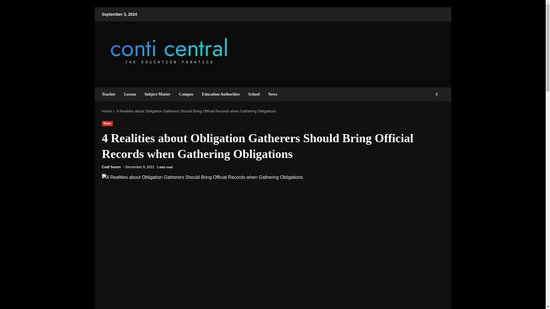  I want to click on School, so click(254, 94).